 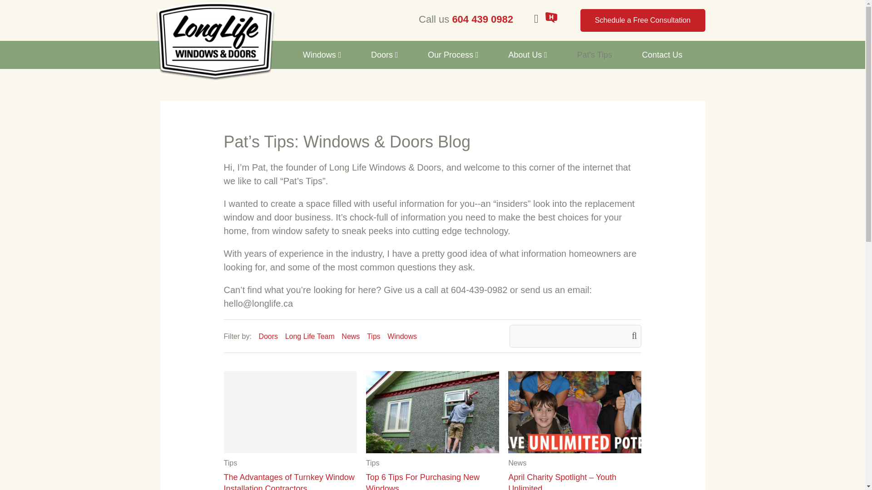 I want to click on Screen-shot-2013-04-03-at-2.23.03-PM, so click(x=575, y=412).